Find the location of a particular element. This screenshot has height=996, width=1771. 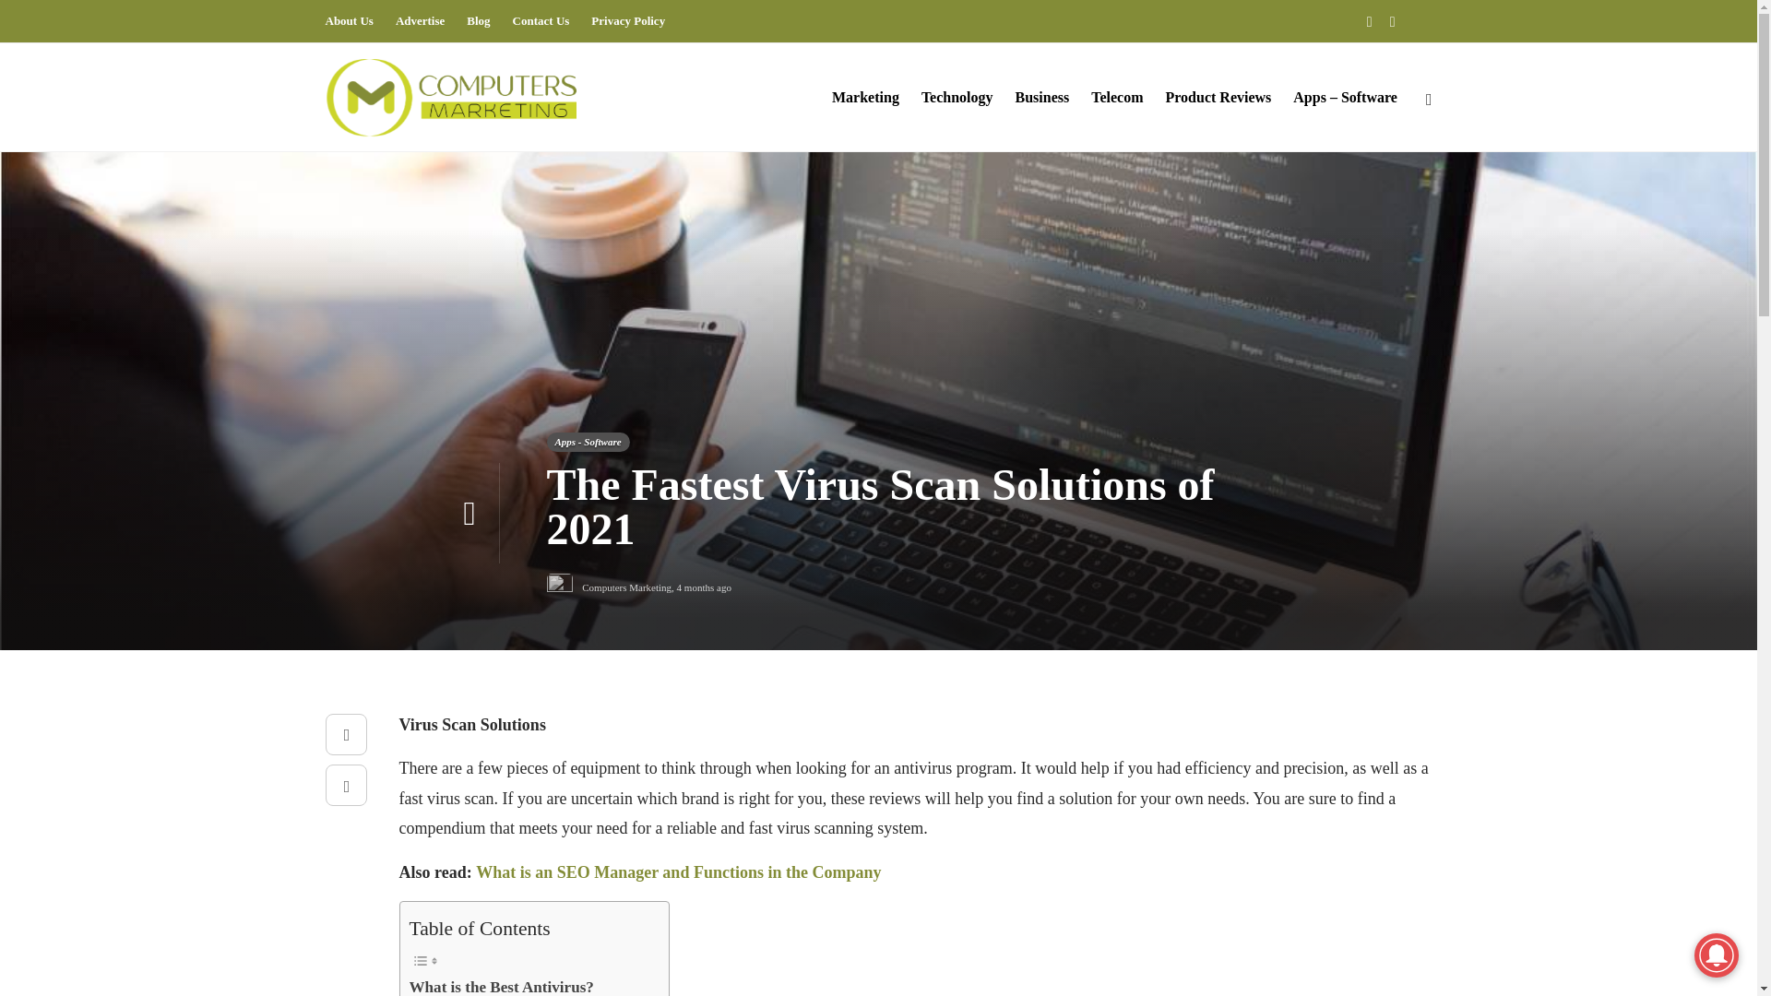

Contact Us is located at coordinates (541, 21).